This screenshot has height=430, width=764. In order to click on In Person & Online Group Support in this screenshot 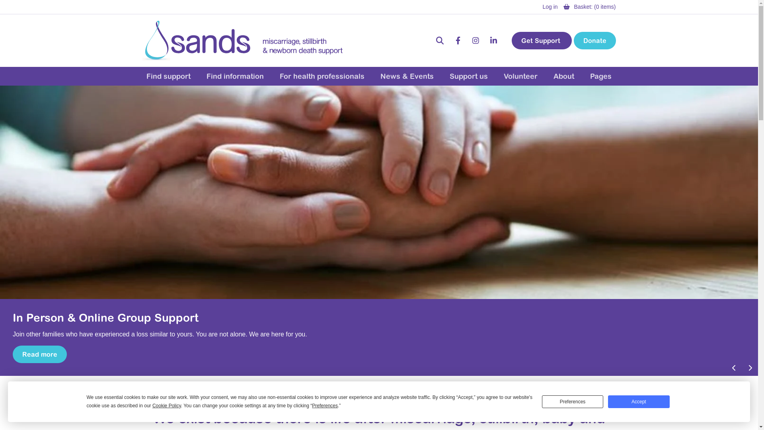, I will do `click(106, 318)`.